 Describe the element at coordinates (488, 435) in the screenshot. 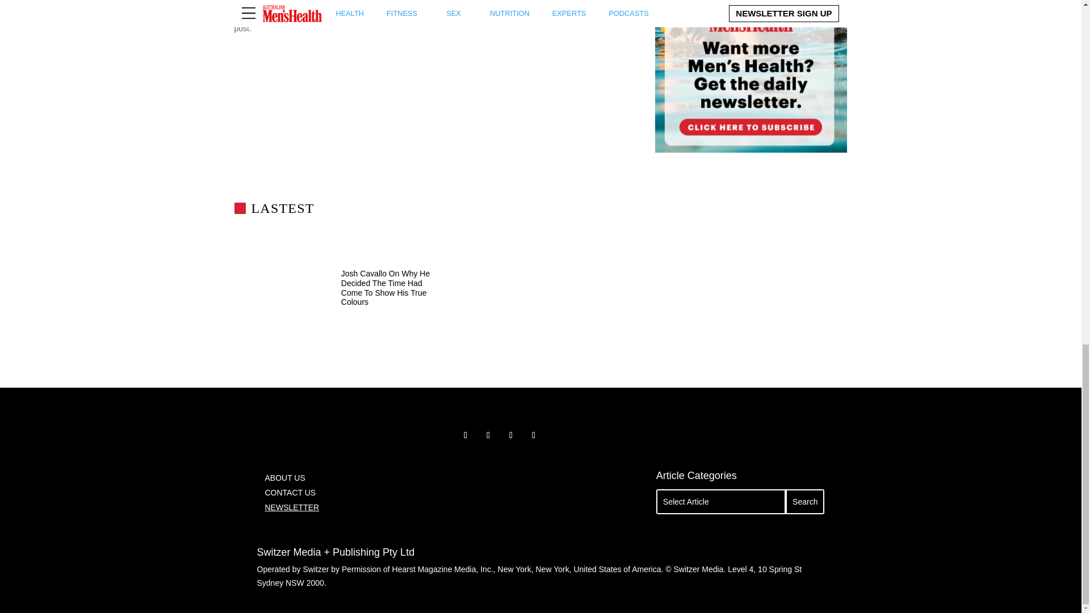

I see `Follow on X` at that location.